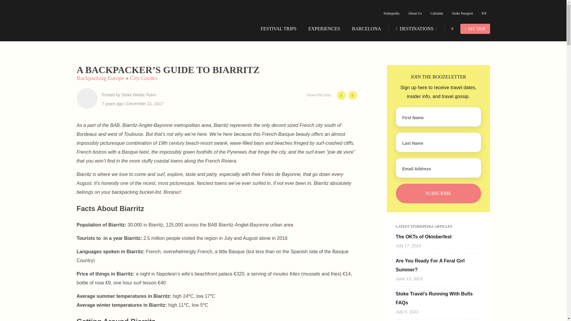 This screenshot has height=321, width=571. What do you see at coordinates (416, 29) in the screenshot?
I see `DESTINATIONS` at bounding box center [416, 29].